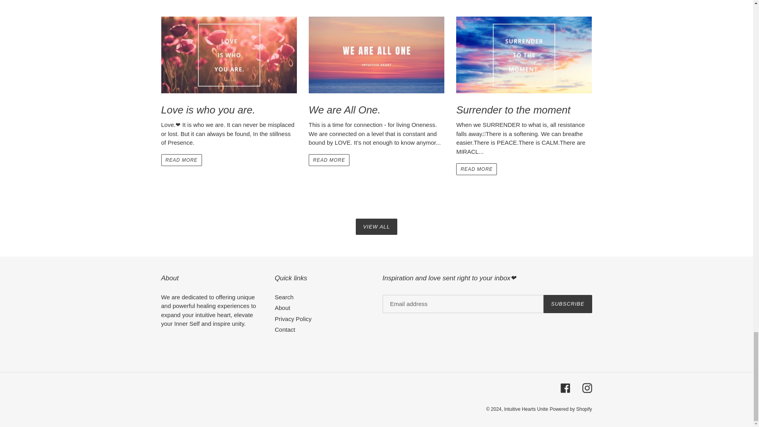 This screenshot has height=427, width=759. Describe the element at coordinates (565, 387) in the screenshot. I see `Facebook` at that location.